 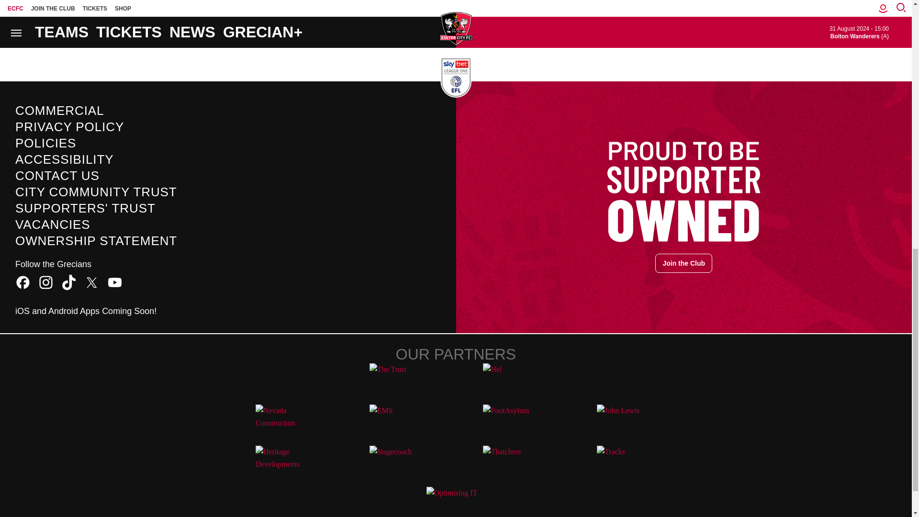 I want to click on Footasylum, so click(x=512, y=421).